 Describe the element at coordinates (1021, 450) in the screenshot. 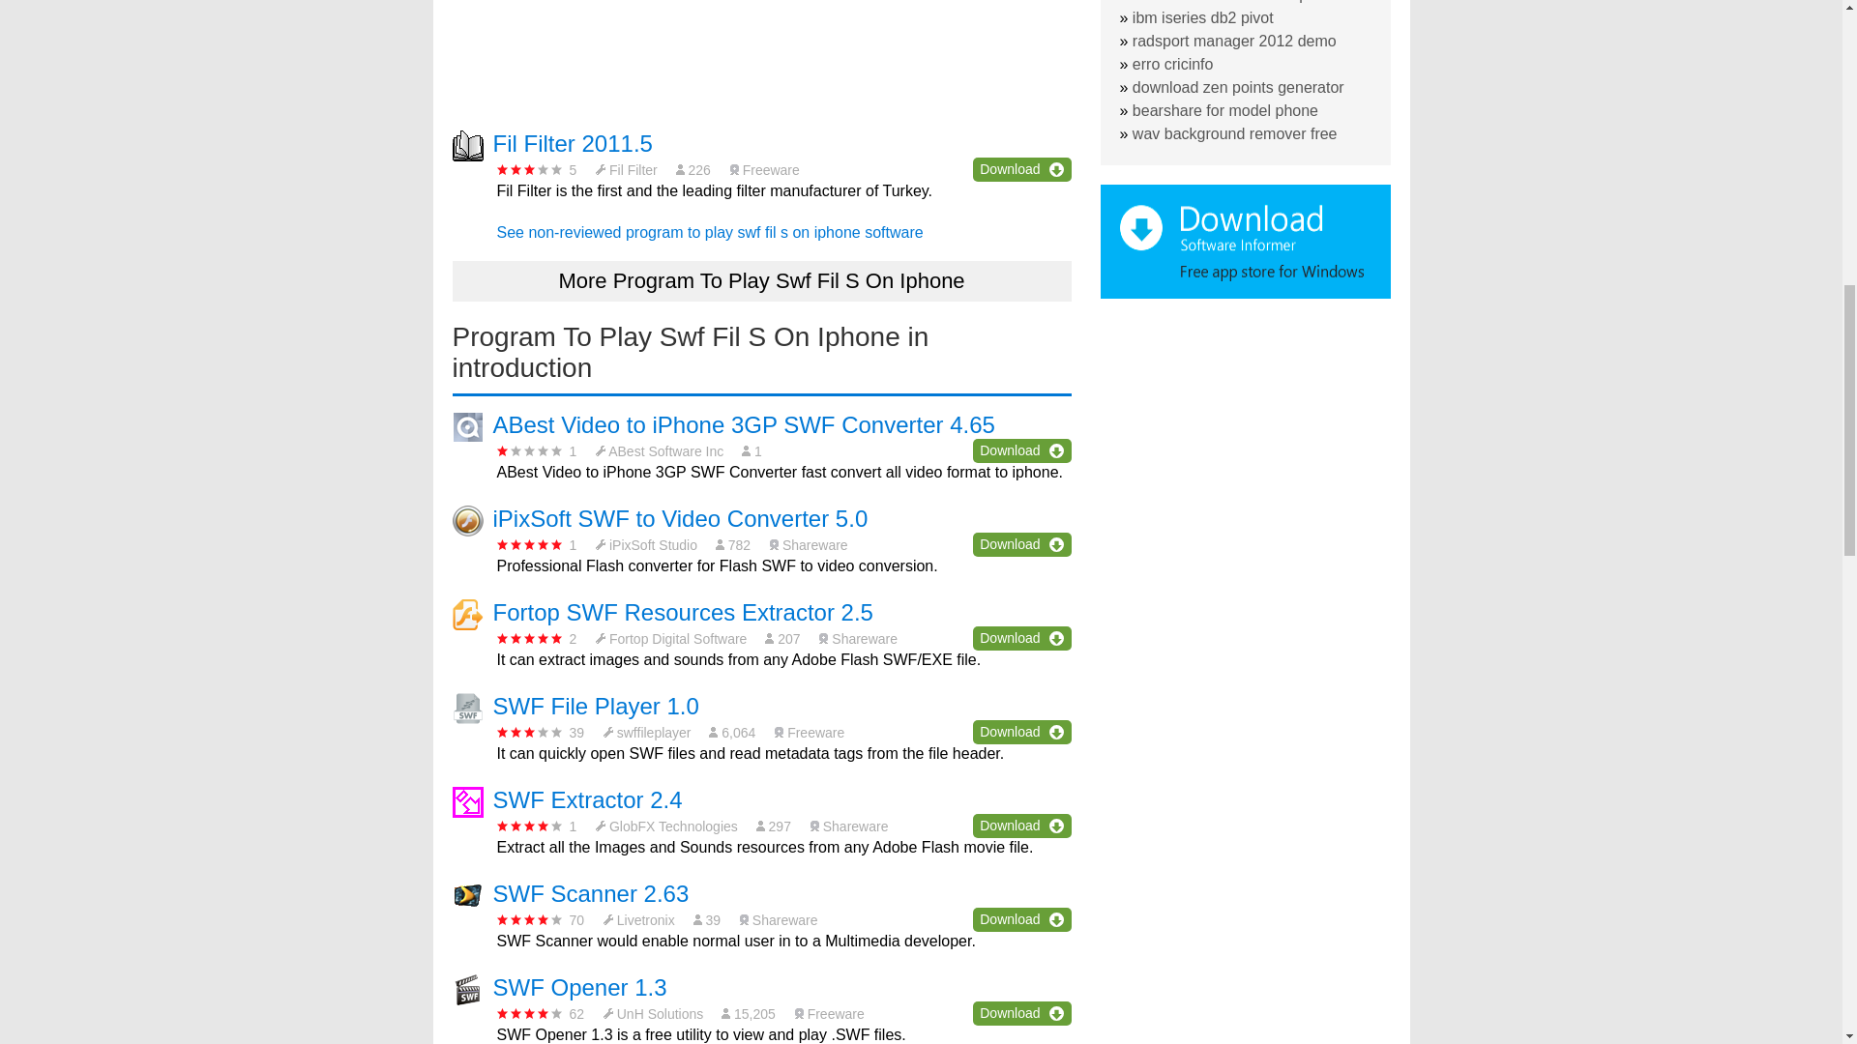

I see `Download` at that location.